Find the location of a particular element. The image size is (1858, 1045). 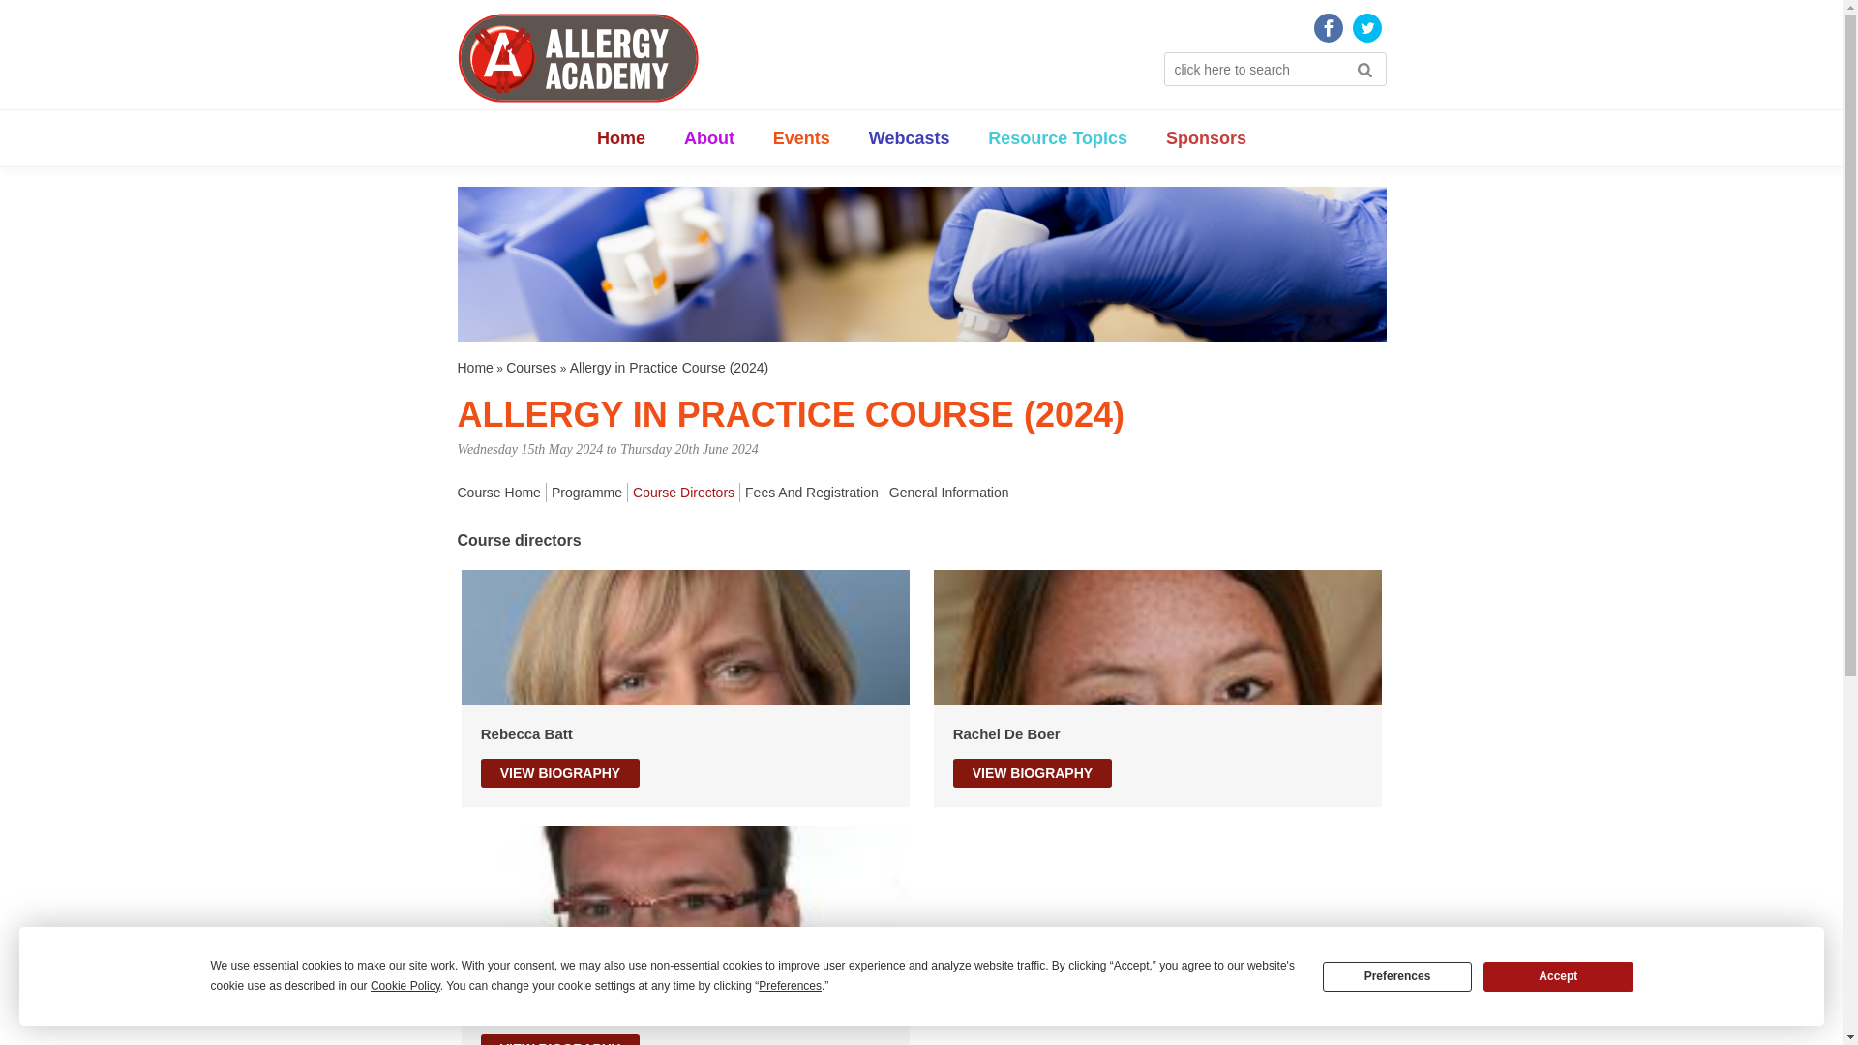

Twitter is located at coordinates (1366, 28).